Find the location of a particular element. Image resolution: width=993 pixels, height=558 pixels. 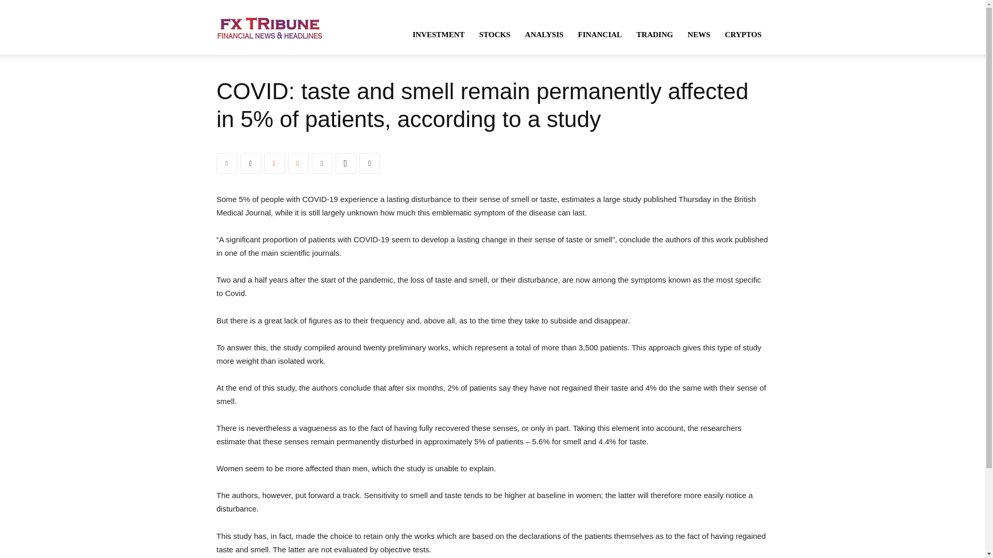

Financial Headlines is located at coordinates (269, 27).